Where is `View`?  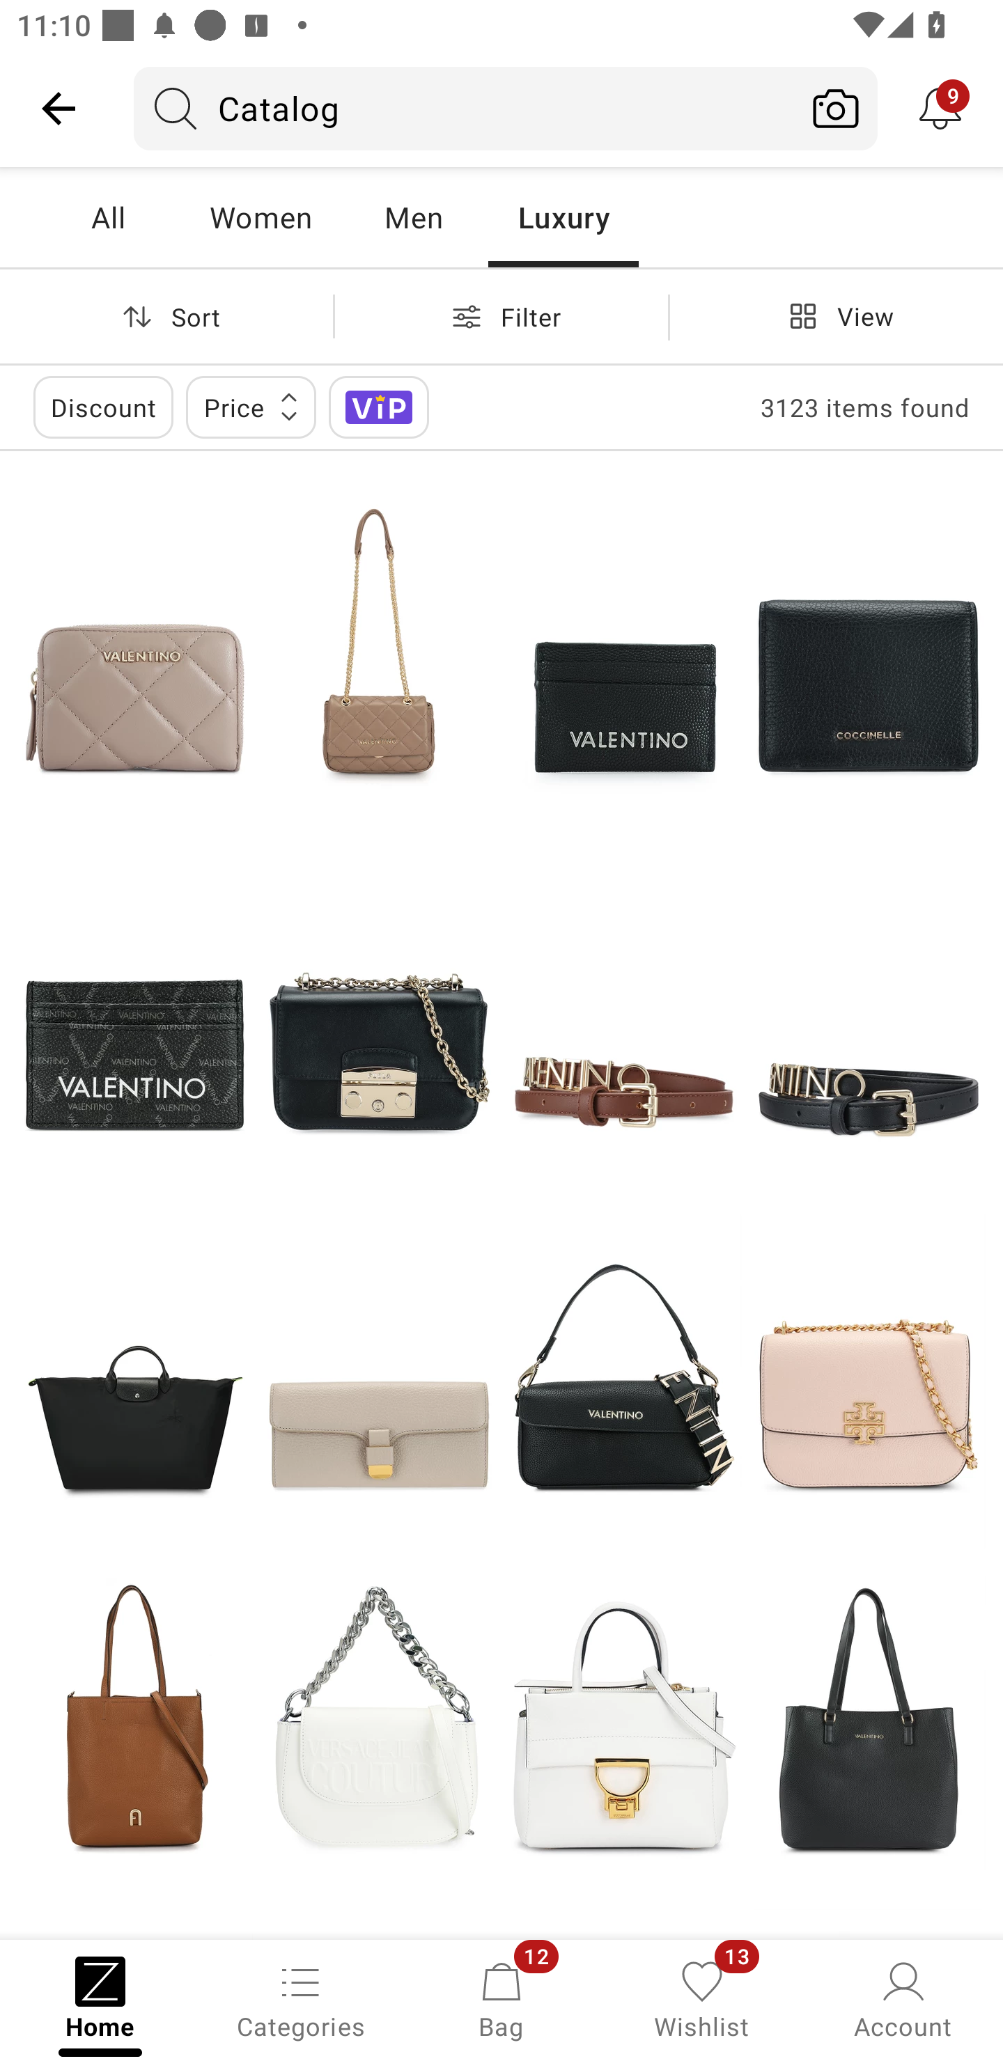
View is located at coordinates (836, 316).